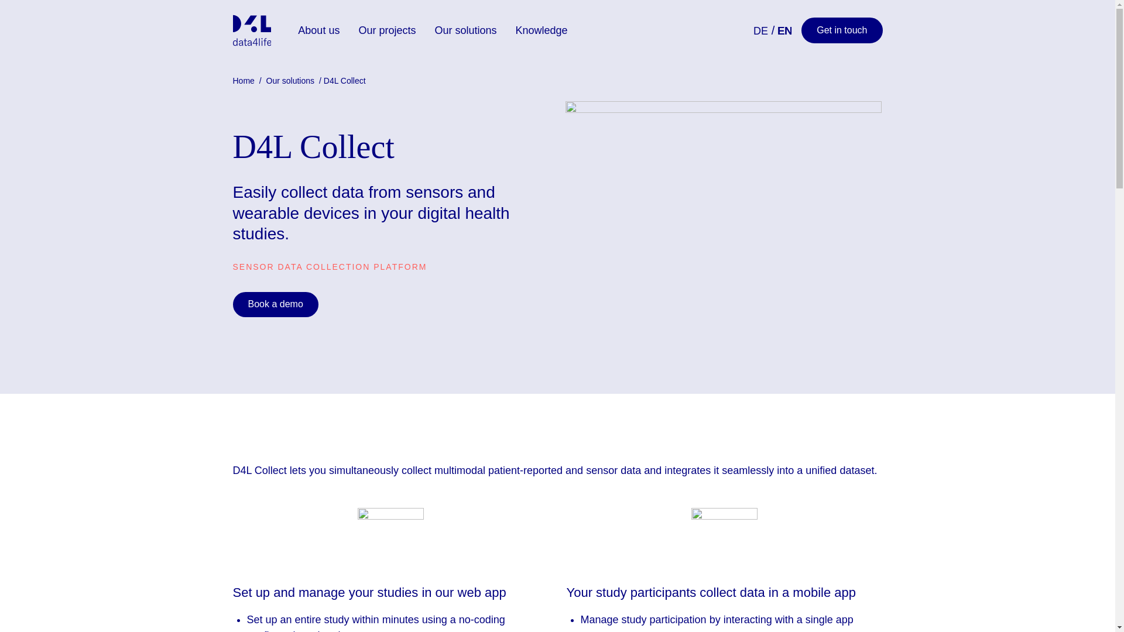 The height and width of the screenshot is (632, 1124). Describe the element at coordinates (760, 30) in the screenshot. I see `DE` at that location.